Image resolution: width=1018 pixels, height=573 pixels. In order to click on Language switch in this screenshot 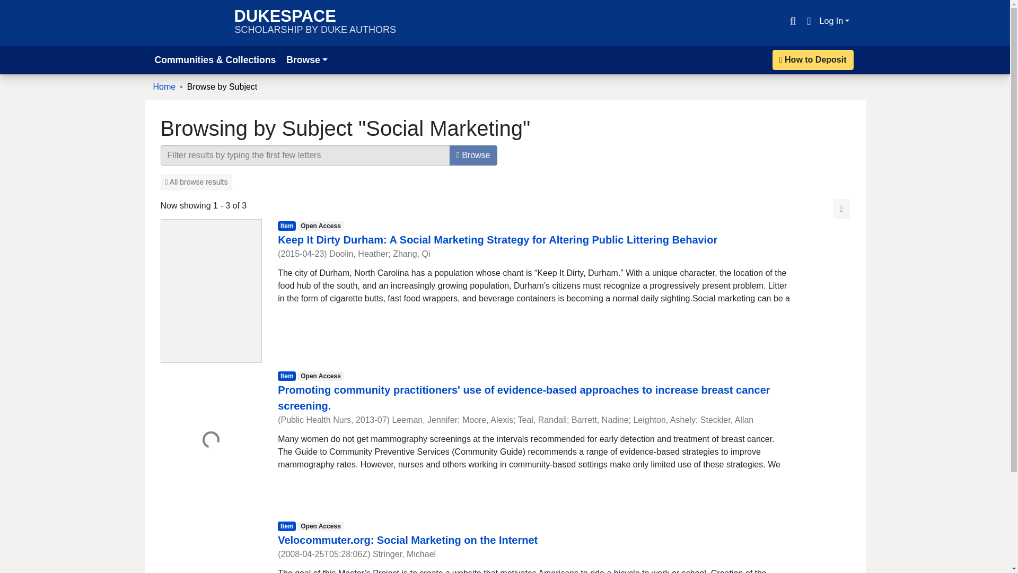, I will do `click(808, 21)`.